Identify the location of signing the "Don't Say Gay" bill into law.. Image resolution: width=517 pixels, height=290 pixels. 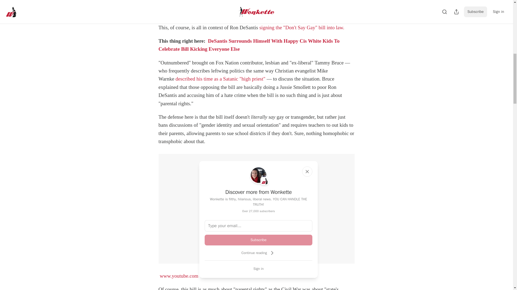
(302, 27).